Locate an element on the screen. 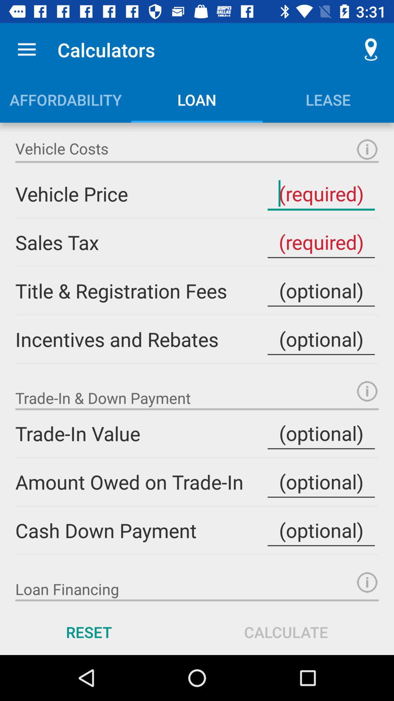 This screenshot has width=394, height=701. more information about trade-in down payment is located at coordinates (367, 391).